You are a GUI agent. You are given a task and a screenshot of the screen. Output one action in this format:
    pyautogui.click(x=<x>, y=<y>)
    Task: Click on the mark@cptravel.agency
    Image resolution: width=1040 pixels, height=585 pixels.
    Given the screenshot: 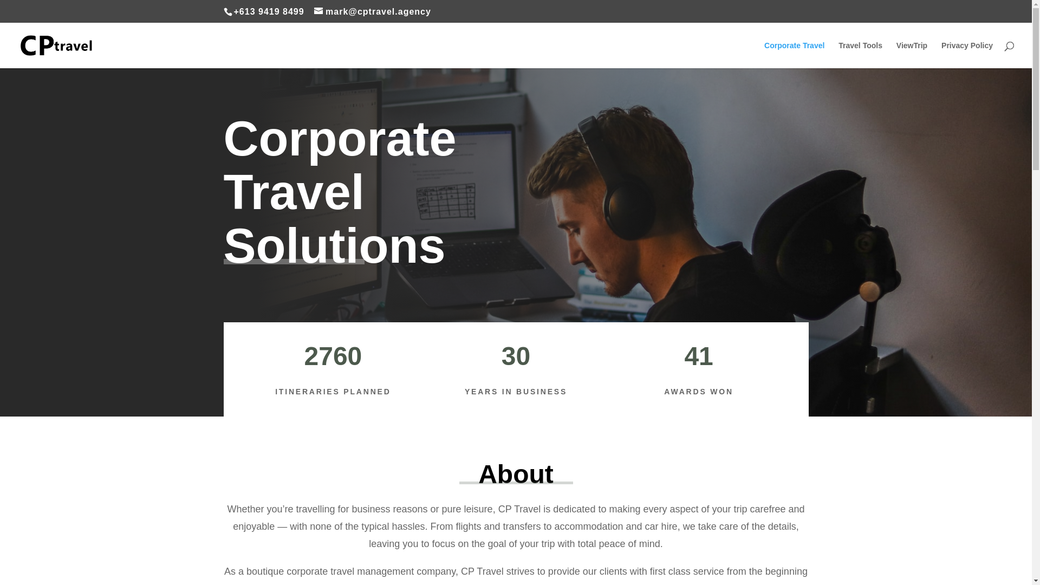 What is the action you would take?
    pyautogui.click(x=373, y=12)
    